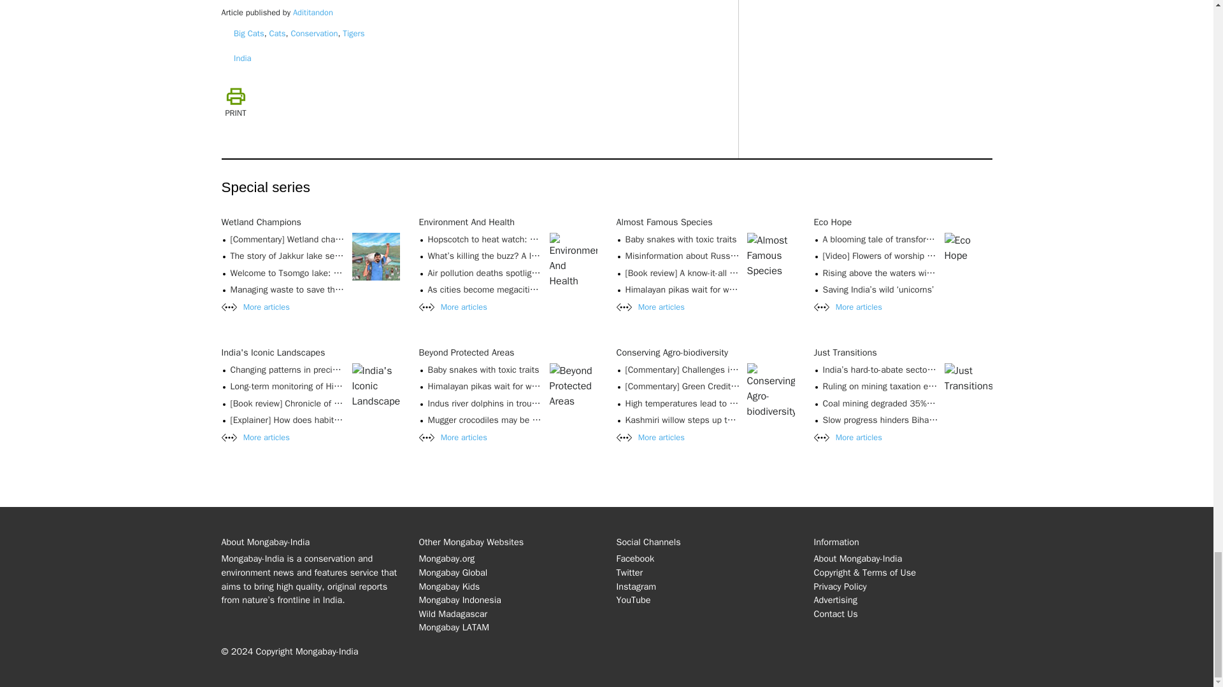 The width and height of the screenshot is (1223, 687). What do you see at coordinates (248, 33) in the screenshot?
I see `Big Cats` at bounding box center [248, 33].